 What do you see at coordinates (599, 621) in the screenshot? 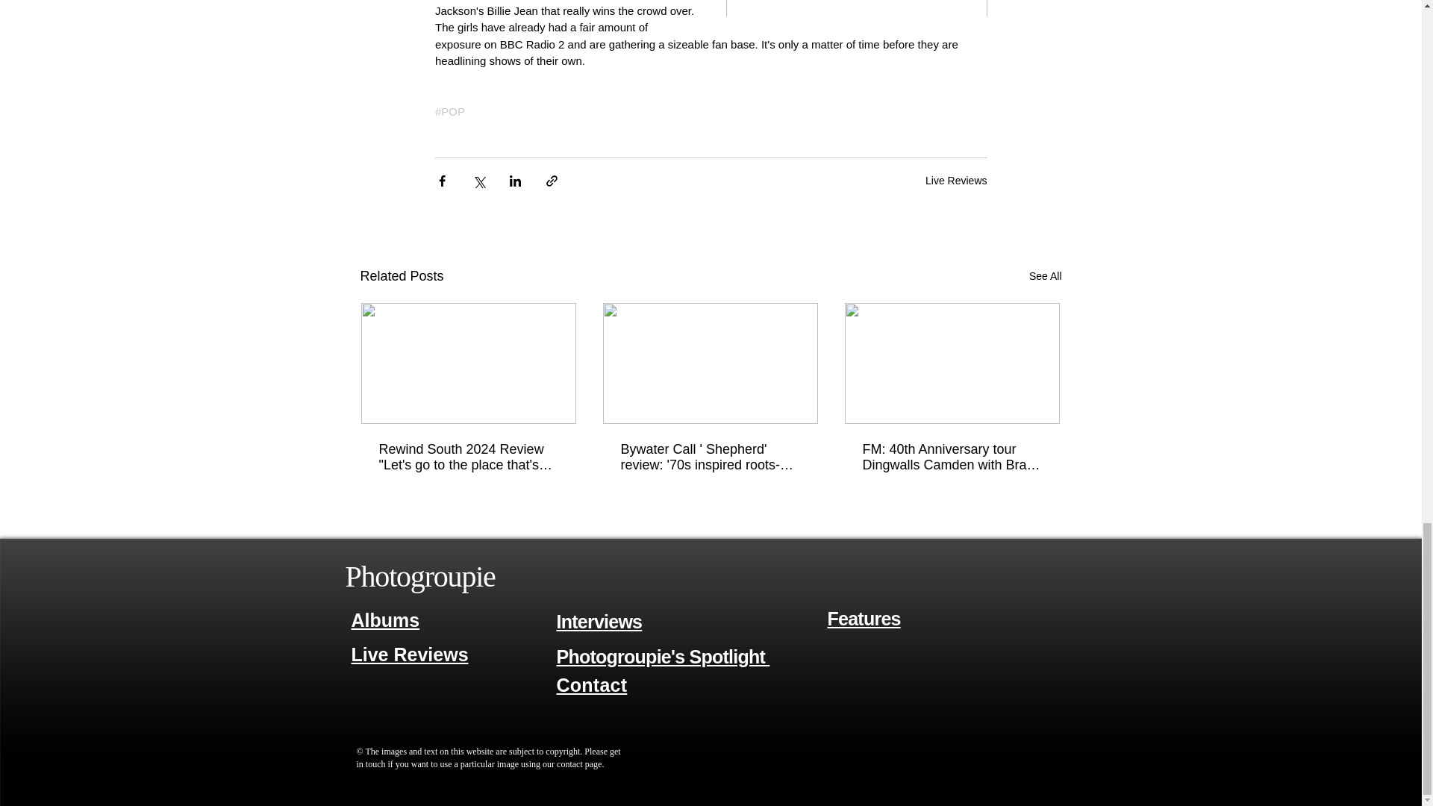
I see `Interviews` at bounding box center [599, 621].